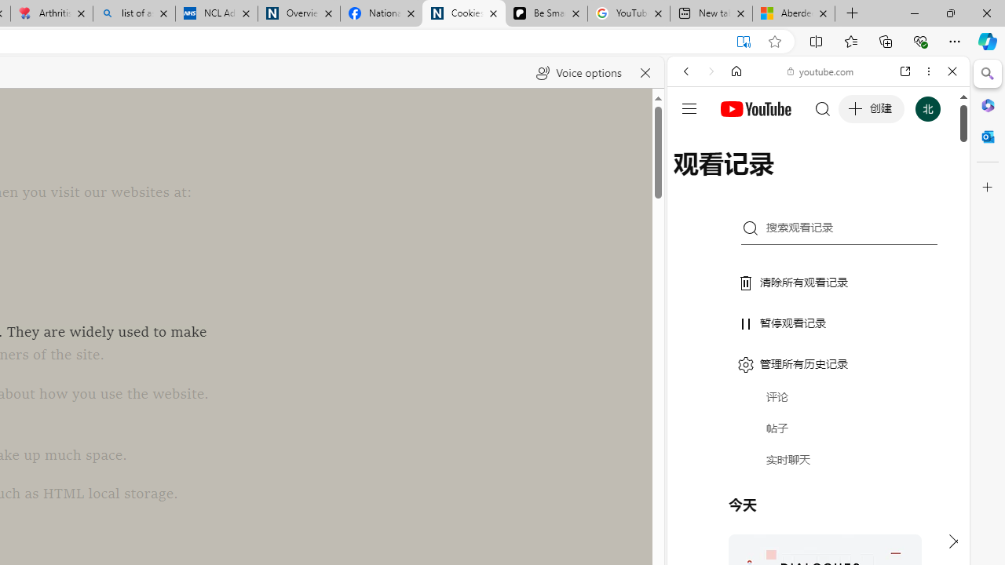 The width and height of the screenshot is (1005, 565). Describe the element at coordinates (818, 465) in the screenshot. I see `Trailer #2 [HD]` at that location.